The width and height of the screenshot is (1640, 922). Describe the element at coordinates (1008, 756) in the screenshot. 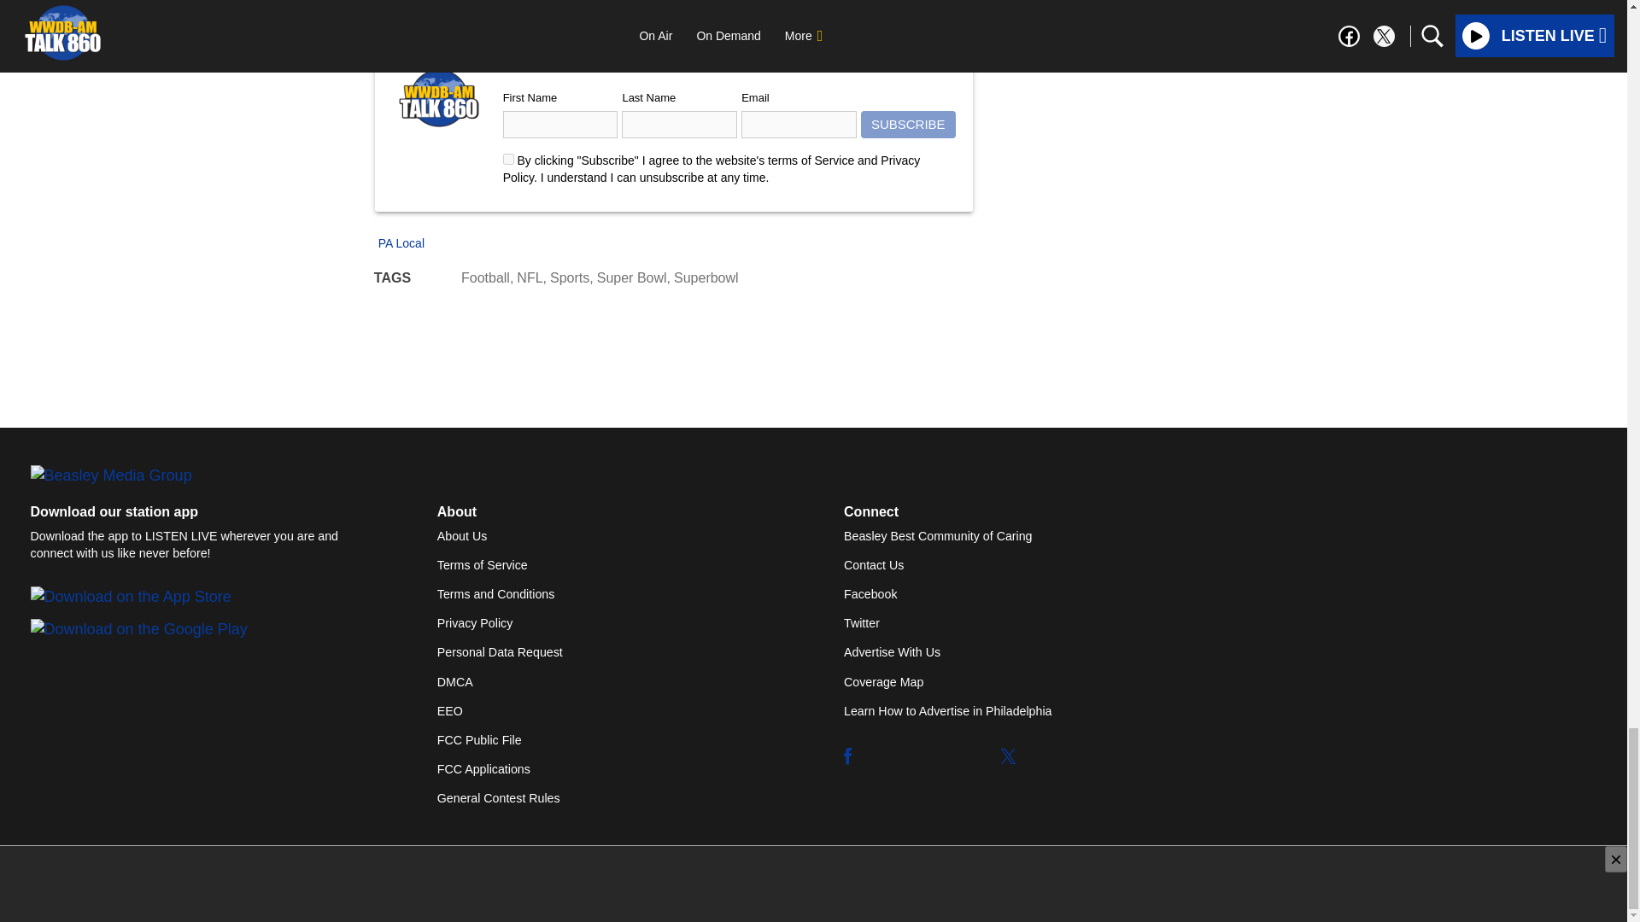

I see `Twitter` at that location.